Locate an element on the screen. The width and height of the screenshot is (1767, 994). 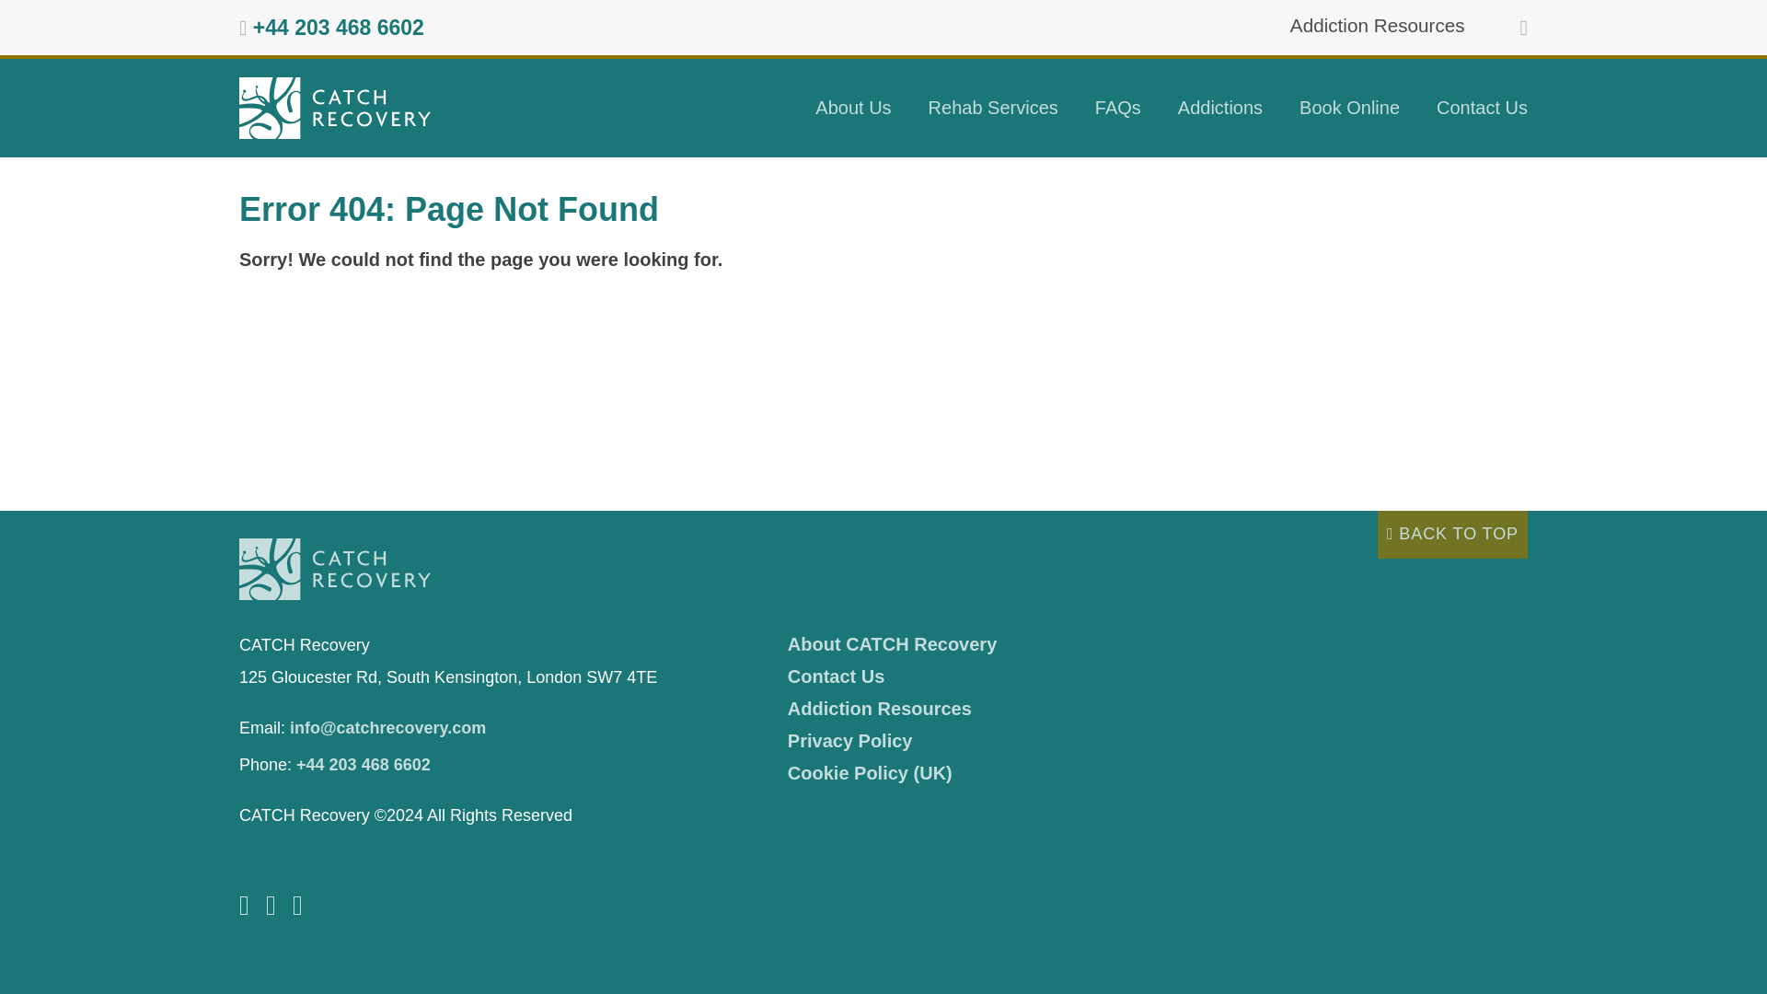
Call CATCH Recovery is located at coordinates (364, 764).